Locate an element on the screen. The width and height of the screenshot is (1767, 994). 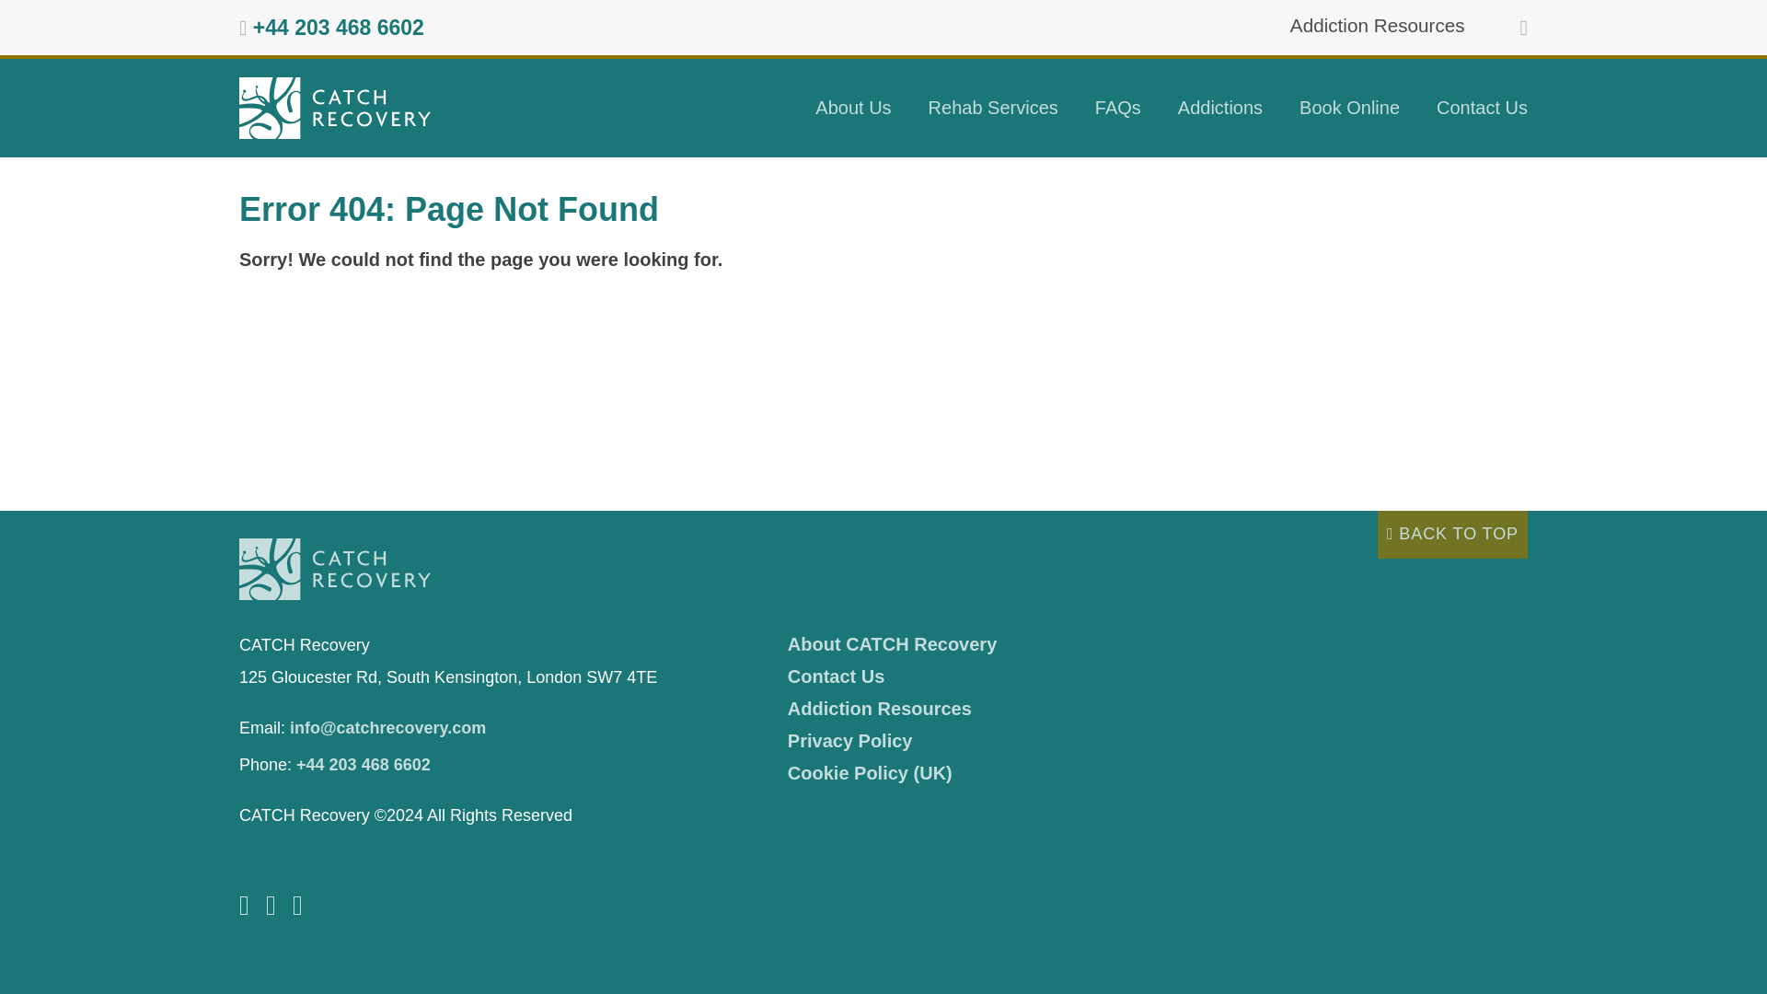
Call CATCH Recovery is located at coordinates (364, 764).